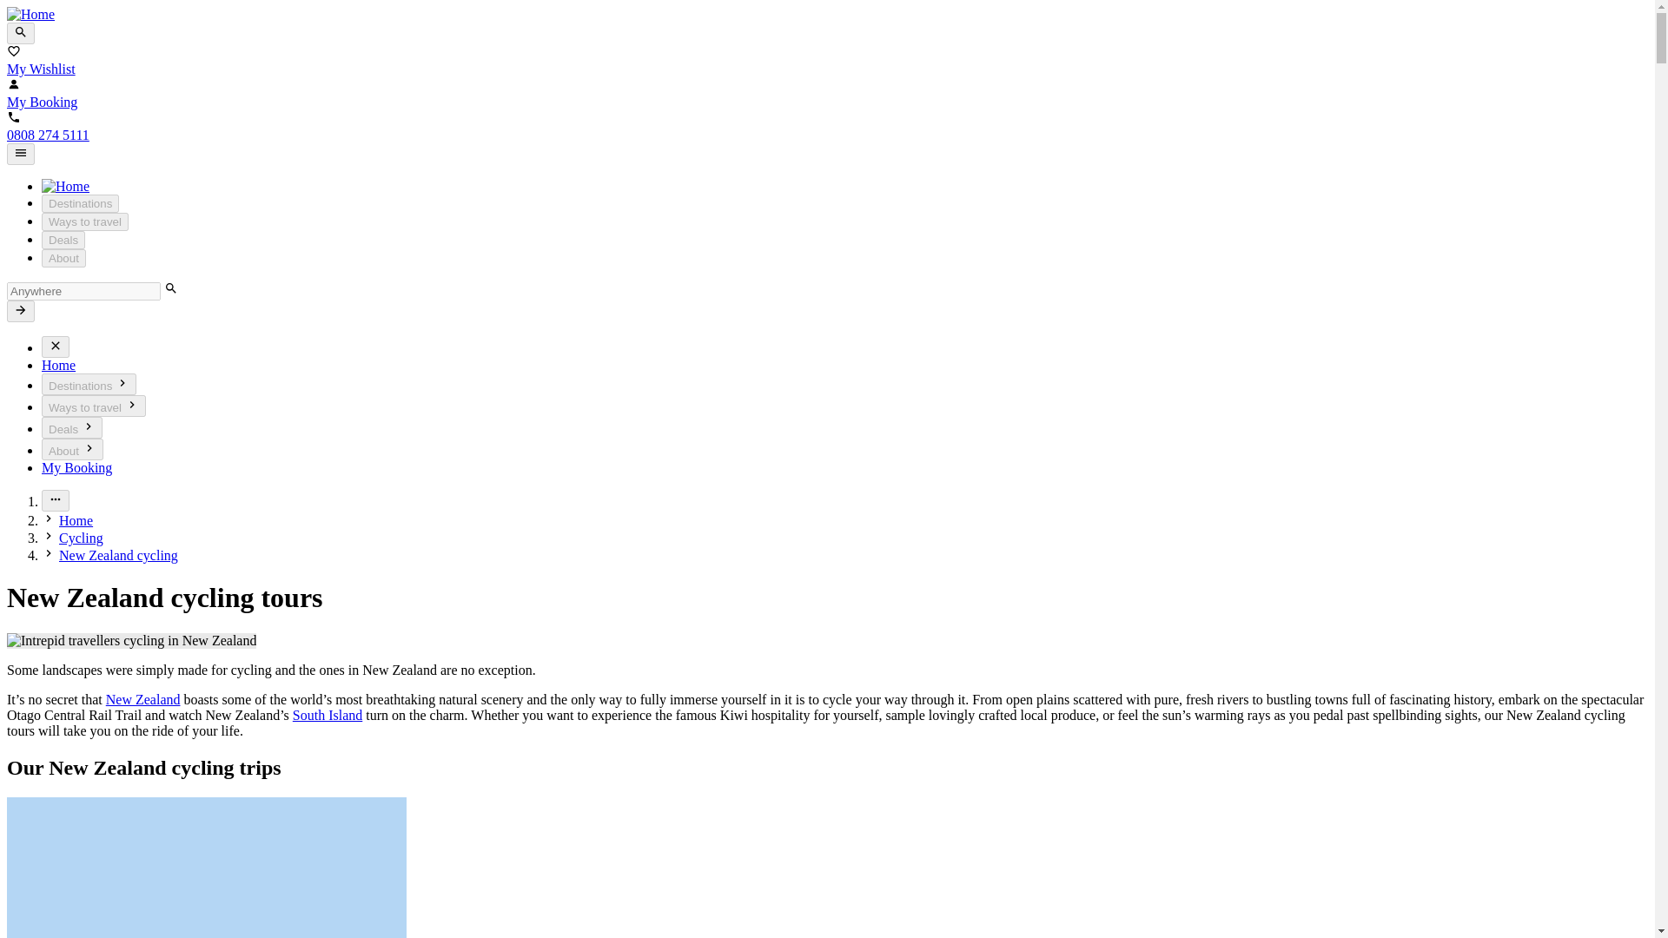  What do you see at coordinates (63, 240) in the screenshot?
I see `Deals` at bounding box center [63, 240].